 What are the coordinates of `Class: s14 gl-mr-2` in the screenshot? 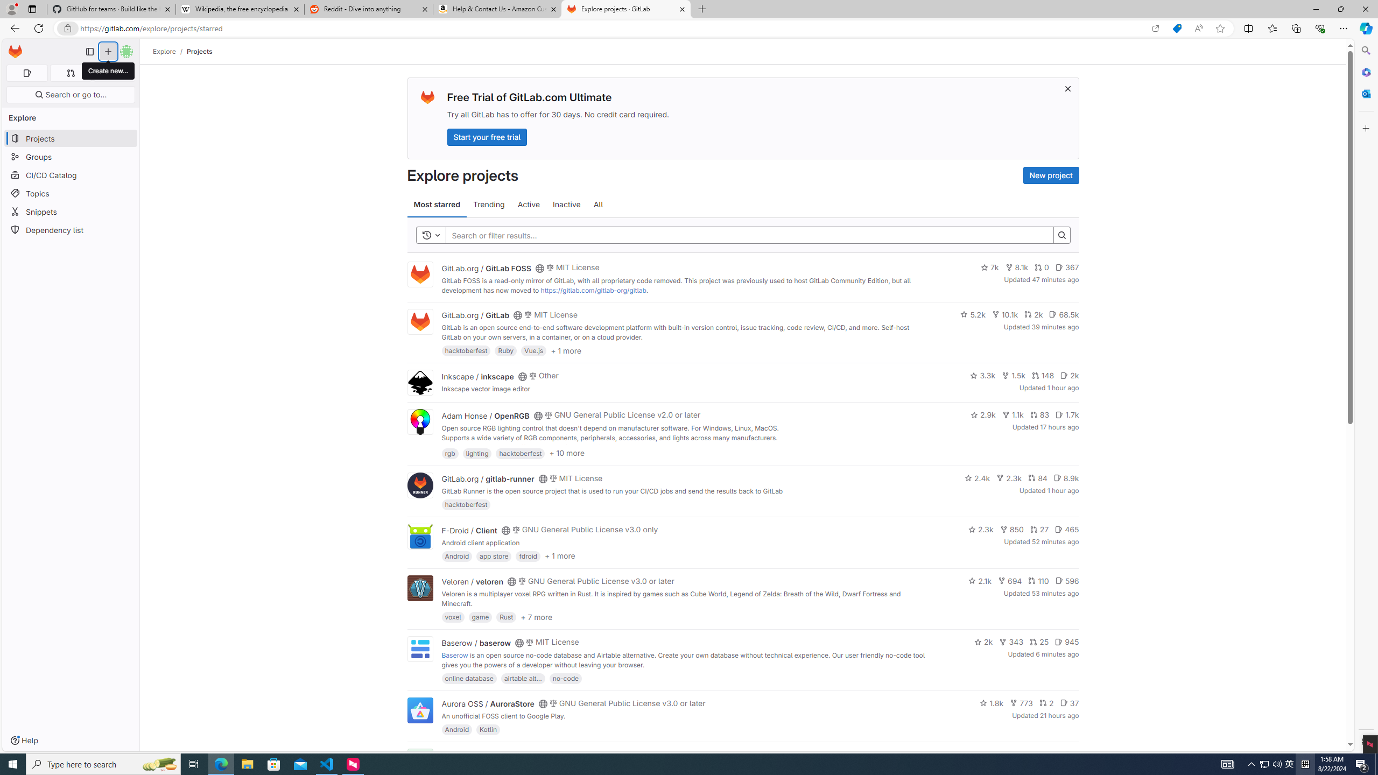 It's located at (1068, 753).